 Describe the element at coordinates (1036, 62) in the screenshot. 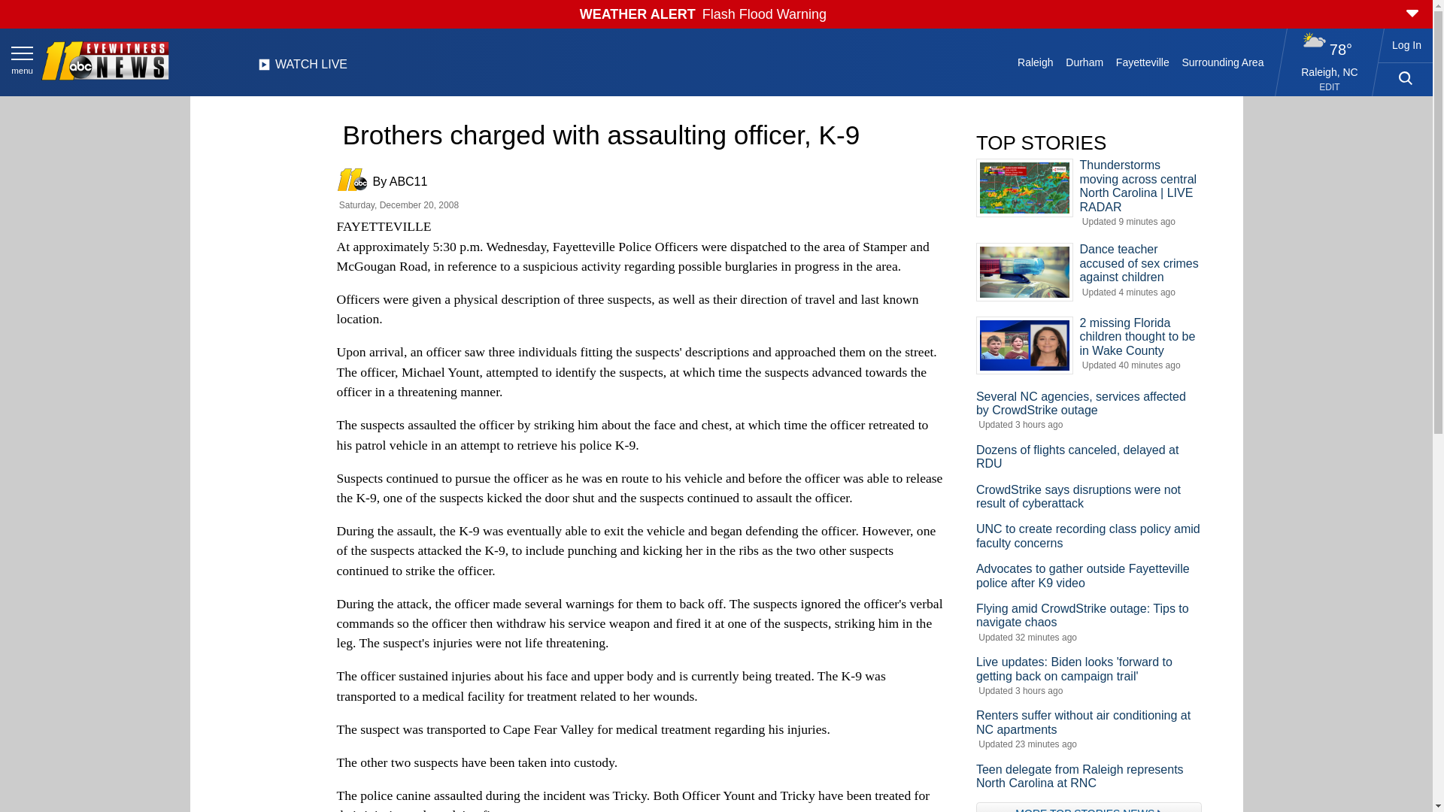

I see `Raleigh` at that location.